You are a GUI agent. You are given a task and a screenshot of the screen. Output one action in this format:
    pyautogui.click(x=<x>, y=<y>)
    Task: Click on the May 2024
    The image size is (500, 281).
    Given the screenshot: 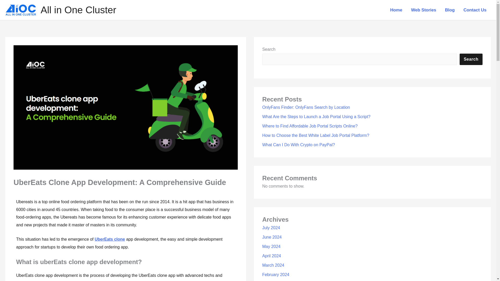 What is the action you would take?
    pyautogui.click(x=271, y=246)
    